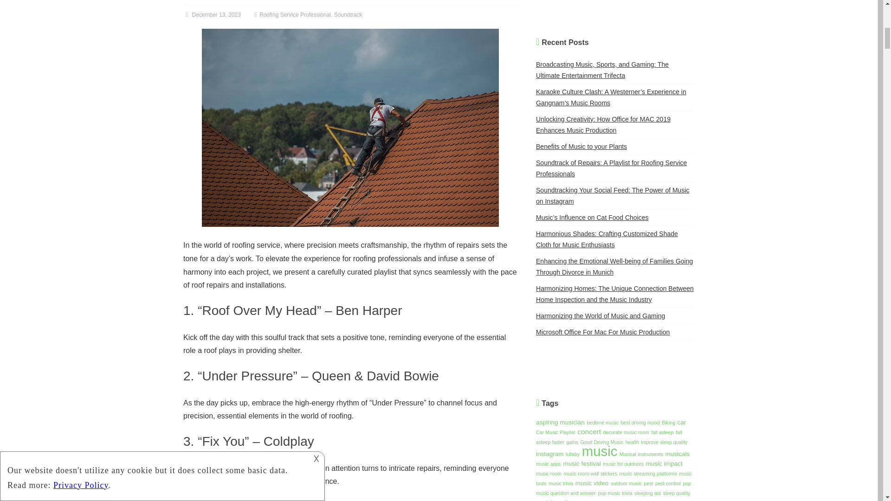 The height and width of the screenshot is (501, 891). Describe the element at coordinates (348, 14) in the screenshot. I see `Soundtrack` at that location.